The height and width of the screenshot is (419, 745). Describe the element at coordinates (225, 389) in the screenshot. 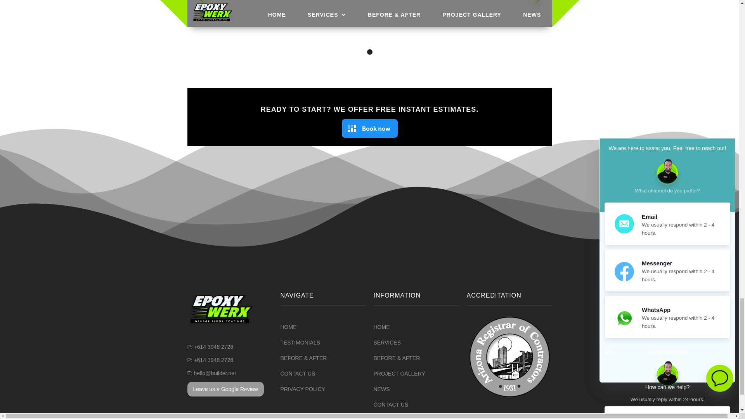

I see `Leave us a Google Review` at that location.